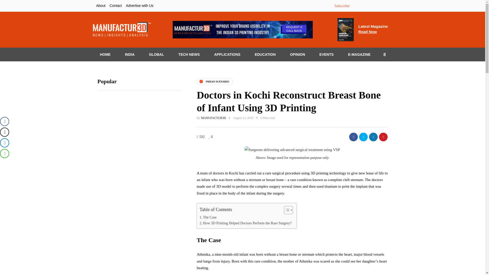 The image size is (489, 275). What do you see at coordinates (156, 54) in the screenshot?
I see `GLOBAL` at bounding box center [156, 54].